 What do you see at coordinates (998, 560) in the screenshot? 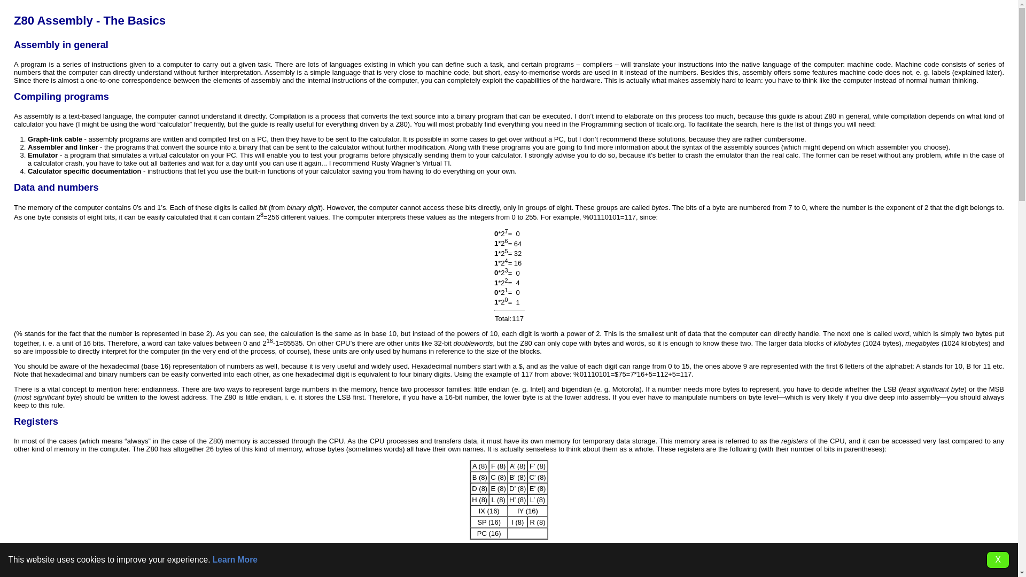
I see `X` at bounding box center [998, 560].